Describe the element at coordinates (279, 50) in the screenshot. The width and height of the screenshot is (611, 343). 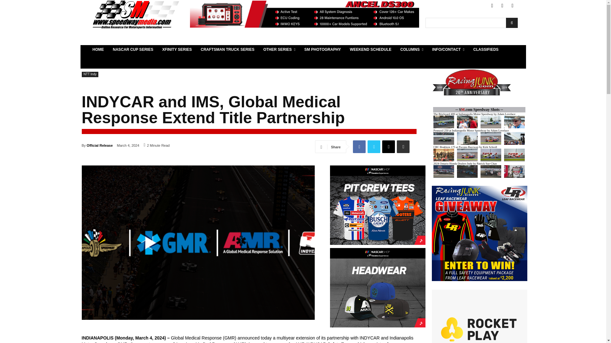
I see `OTHER SERIES` at that location.